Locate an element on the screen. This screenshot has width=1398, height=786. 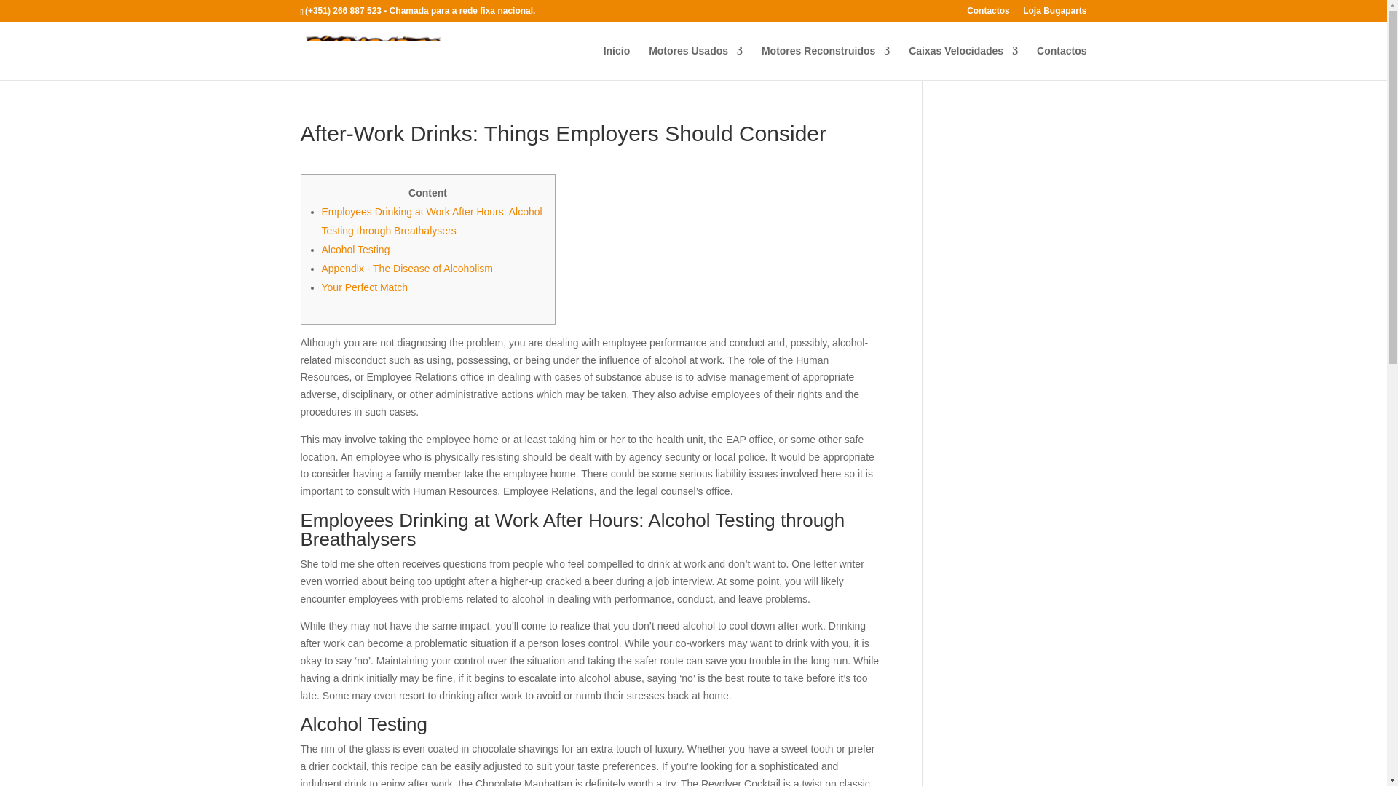
Loja Bugaparts is located at coordinates (1054, 14).